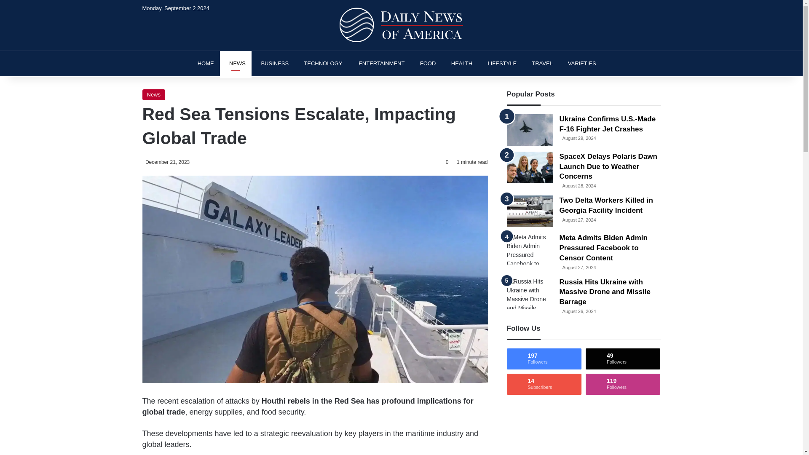 This screenshot has height=455, width=809. Describe the element at coordinates (236, 63) in the screenshot. I see `NEWS` at that location.